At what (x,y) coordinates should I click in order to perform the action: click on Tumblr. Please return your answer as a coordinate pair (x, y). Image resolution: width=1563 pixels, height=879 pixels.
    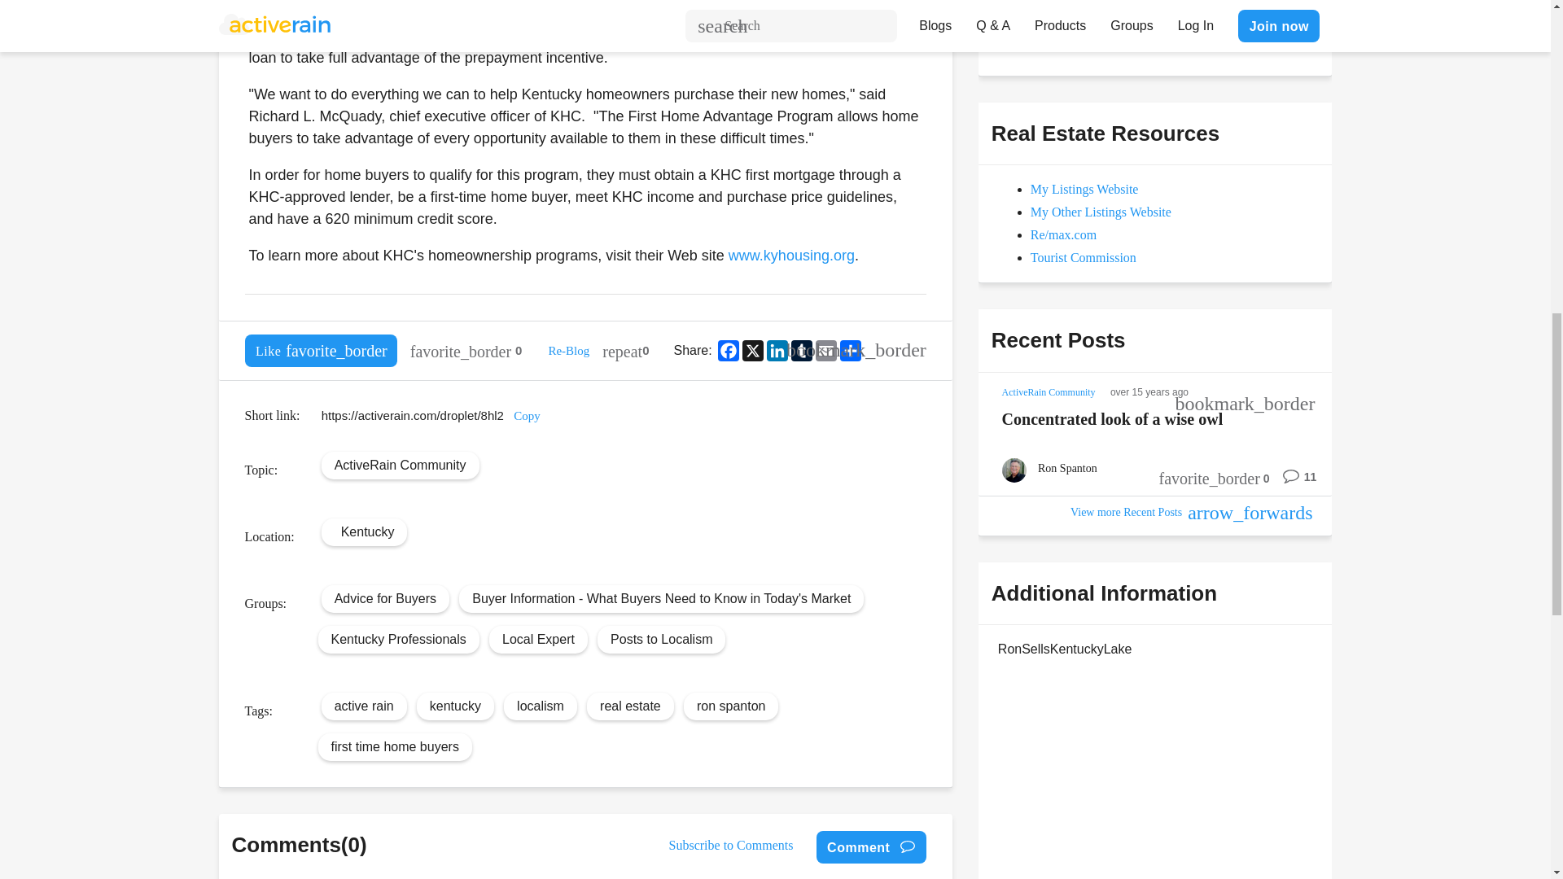
    Looking at the image, I should click on (801, 350).